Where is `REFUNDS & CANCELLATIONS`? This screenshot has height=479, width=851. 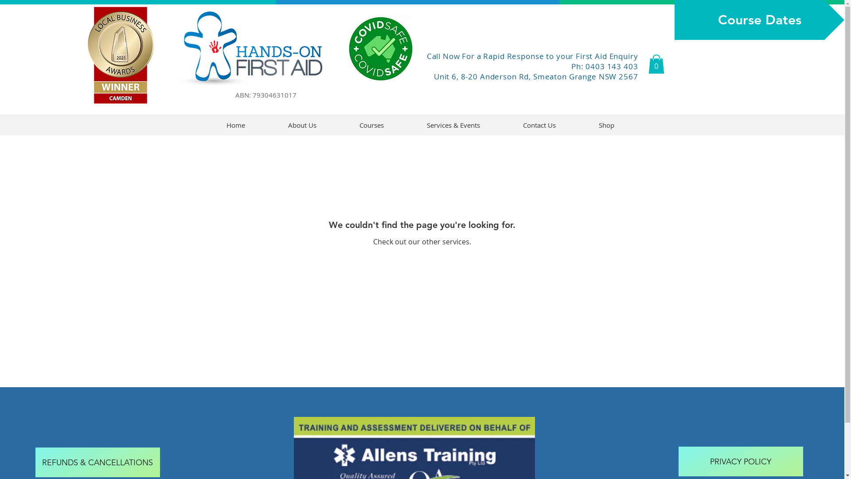 REFUNDS & CANCELLATIONS is located at coordinates (98, 462).